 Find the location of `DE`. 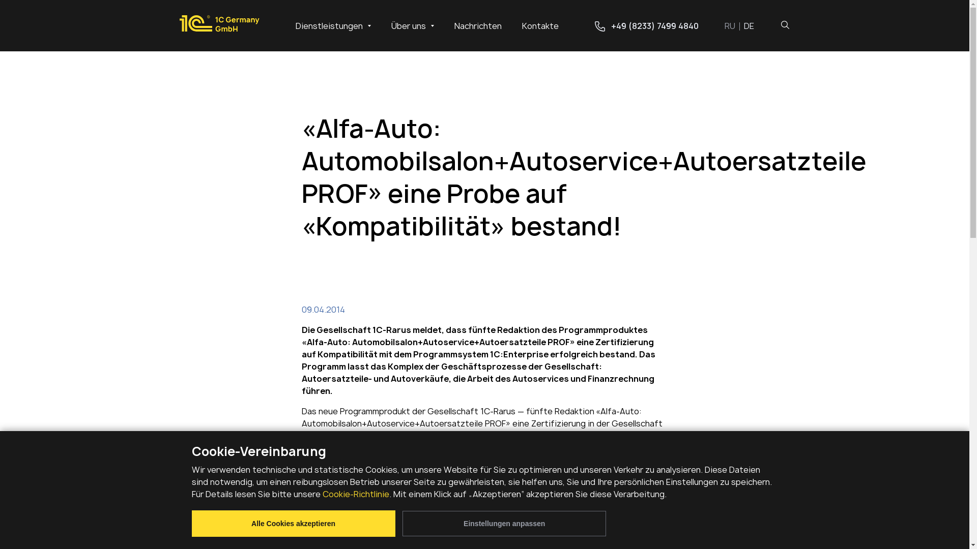

DE is located at coordinates (749, 25).